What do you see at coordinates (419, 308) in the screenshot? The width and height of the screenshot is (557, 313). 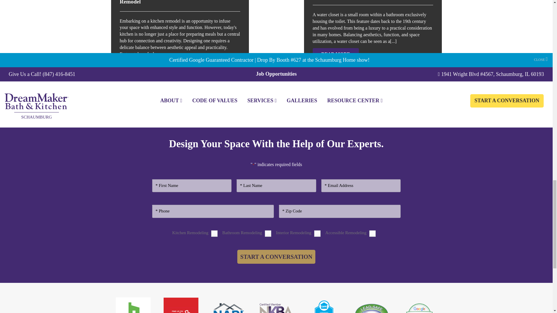 I see `Google Guaranteed Contractor` at bounding box center [419, 308].